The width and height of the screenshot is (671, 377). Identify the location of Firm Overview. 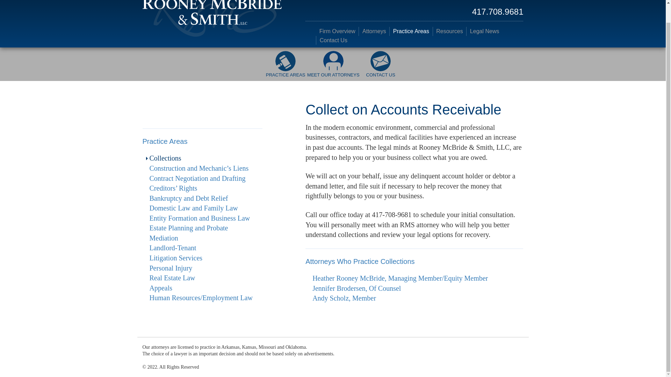
(337, 31).